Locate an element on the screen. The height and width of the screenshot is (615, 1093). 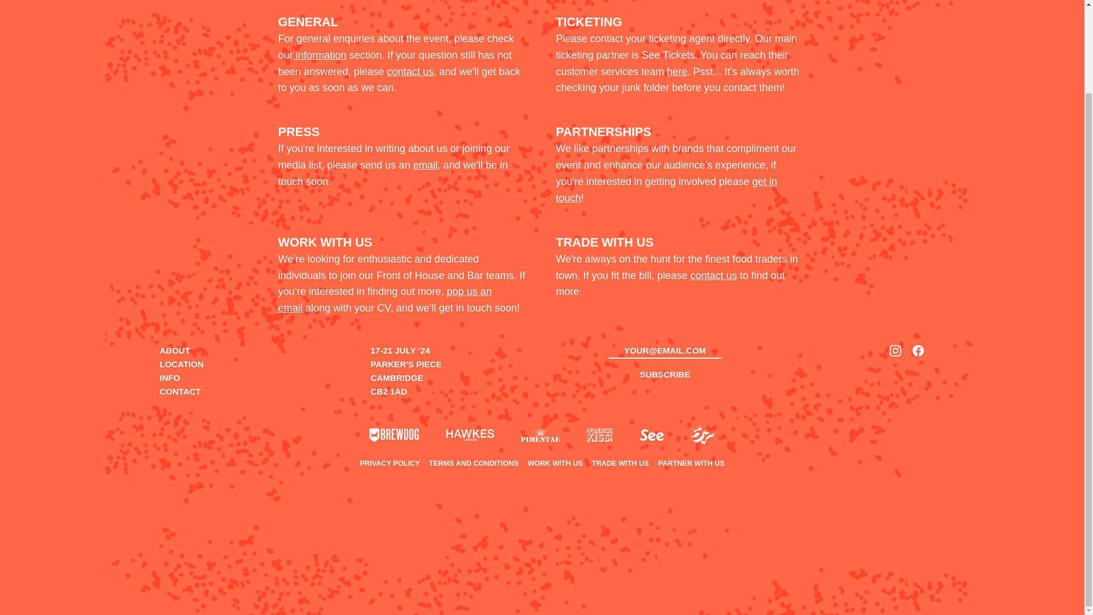
INFO is located at coordinates (170, 377).